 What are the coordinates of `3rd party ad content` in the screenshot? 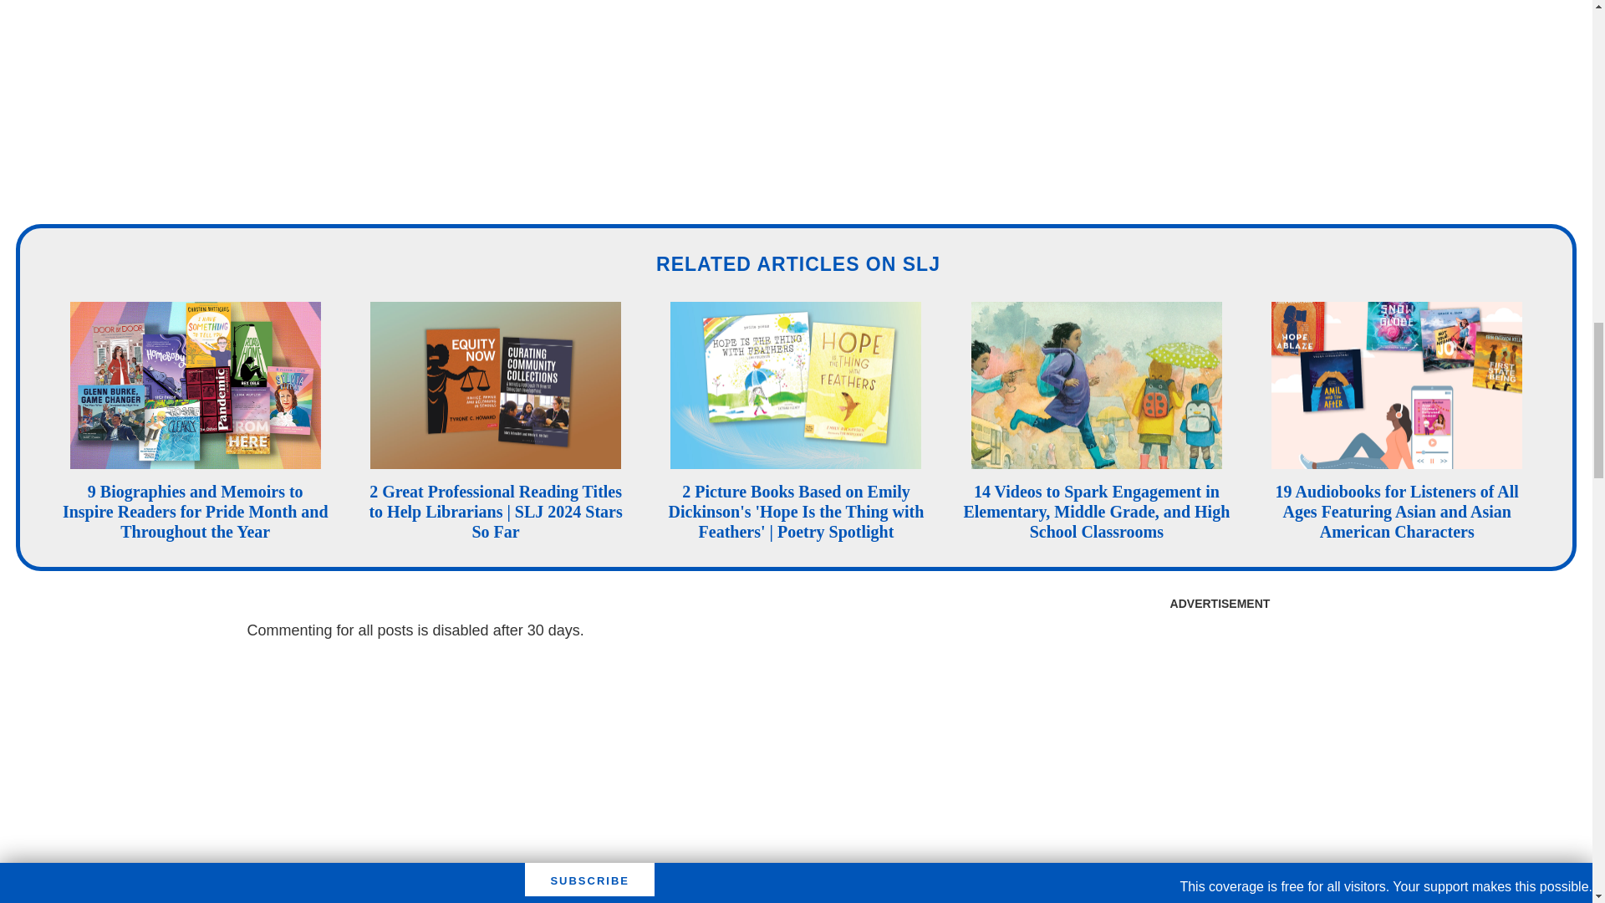 It's located at (1219, 99).